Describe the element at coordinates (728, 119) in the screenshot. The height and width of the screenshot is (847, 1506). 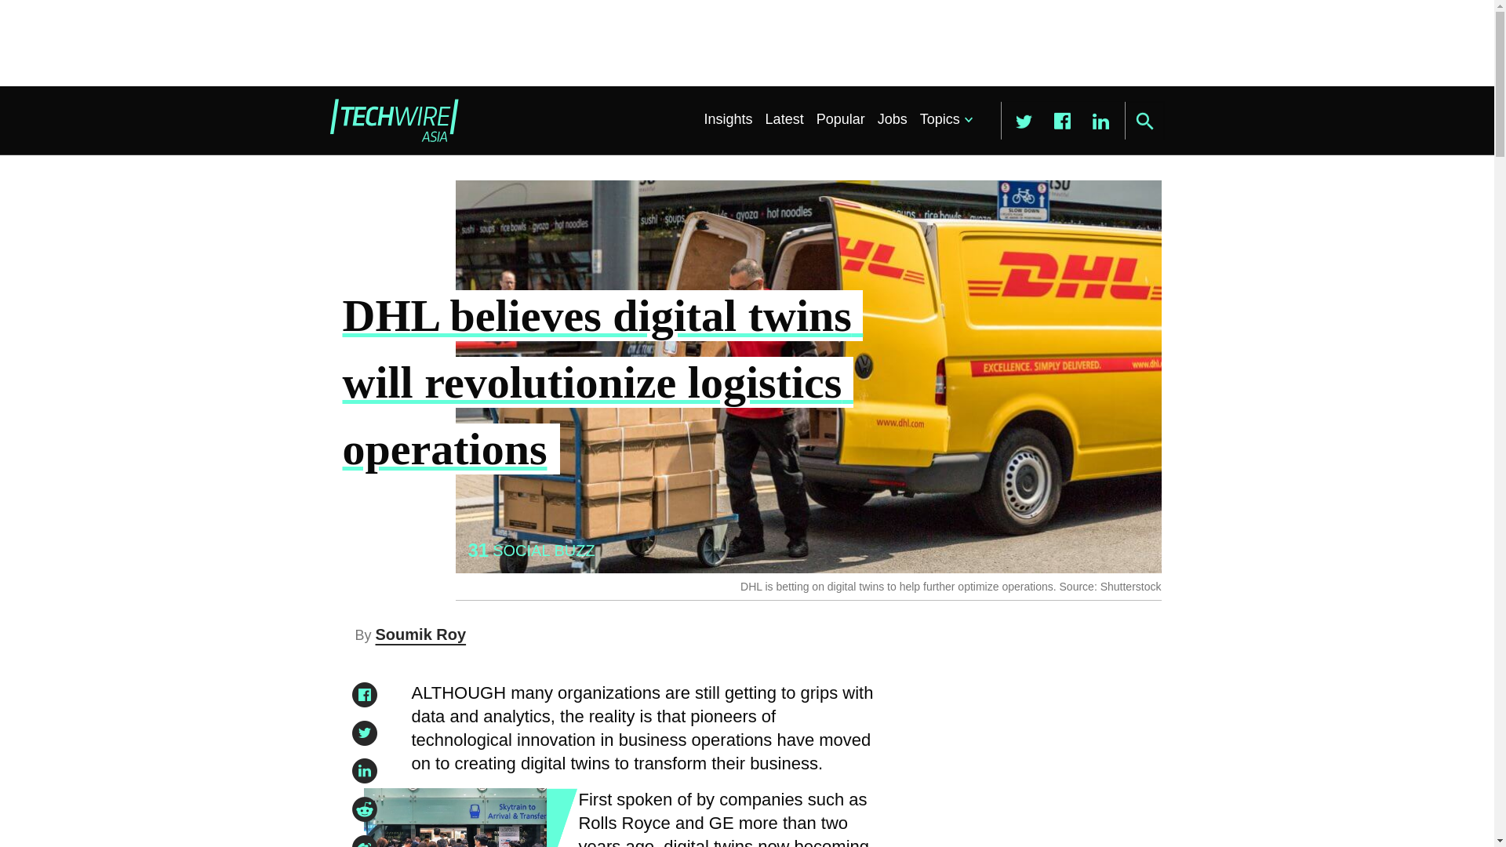
I see `Insights` at that location.